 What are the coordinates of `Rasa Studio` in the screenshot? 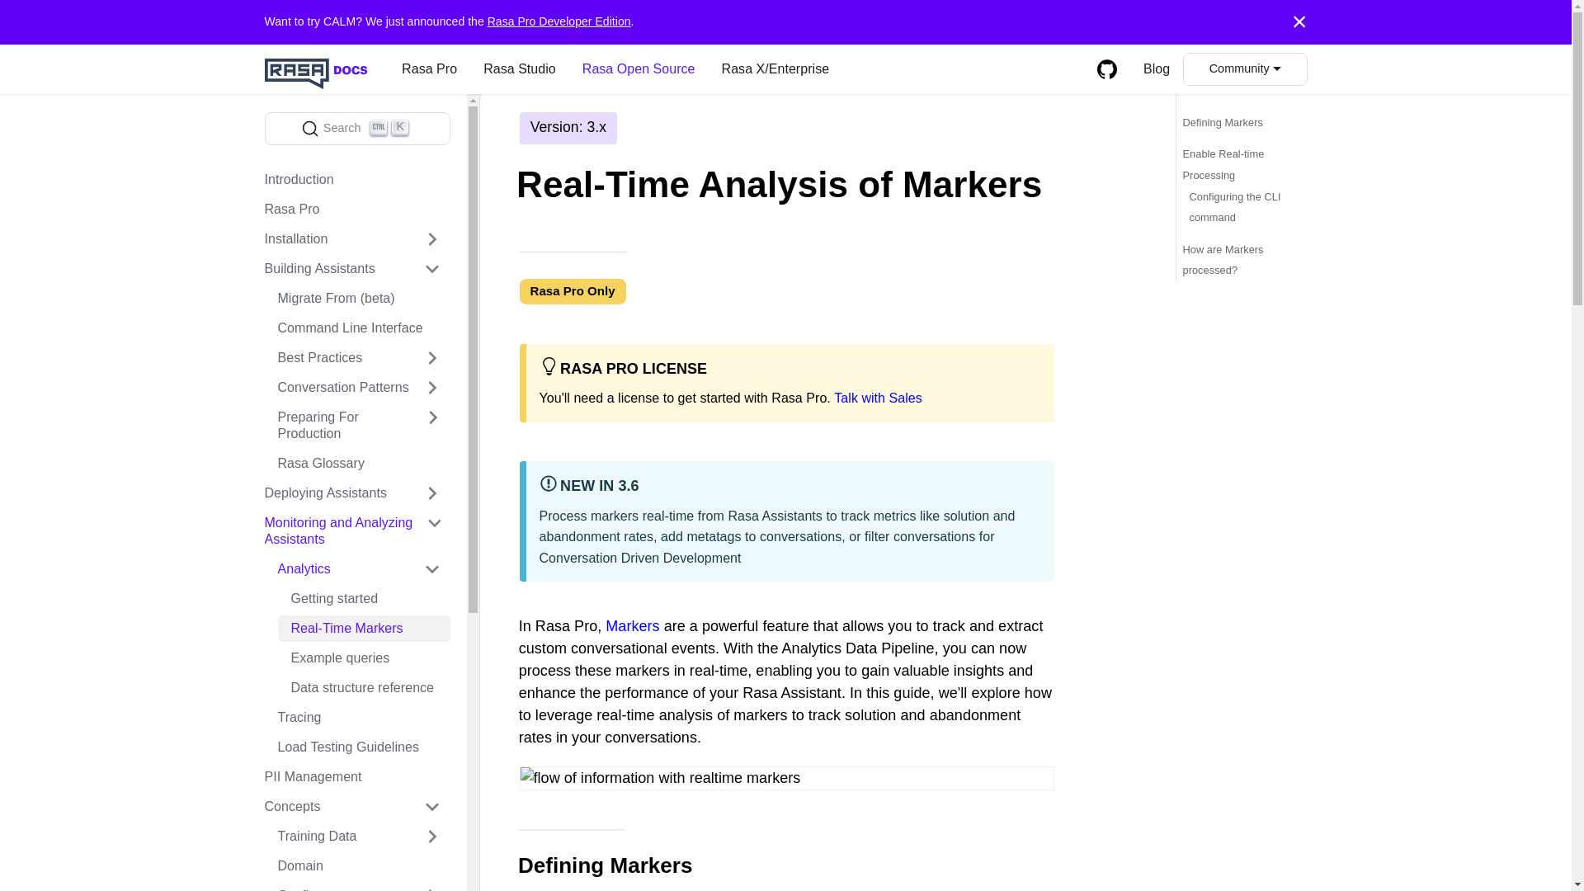 It's located at (520, 69).